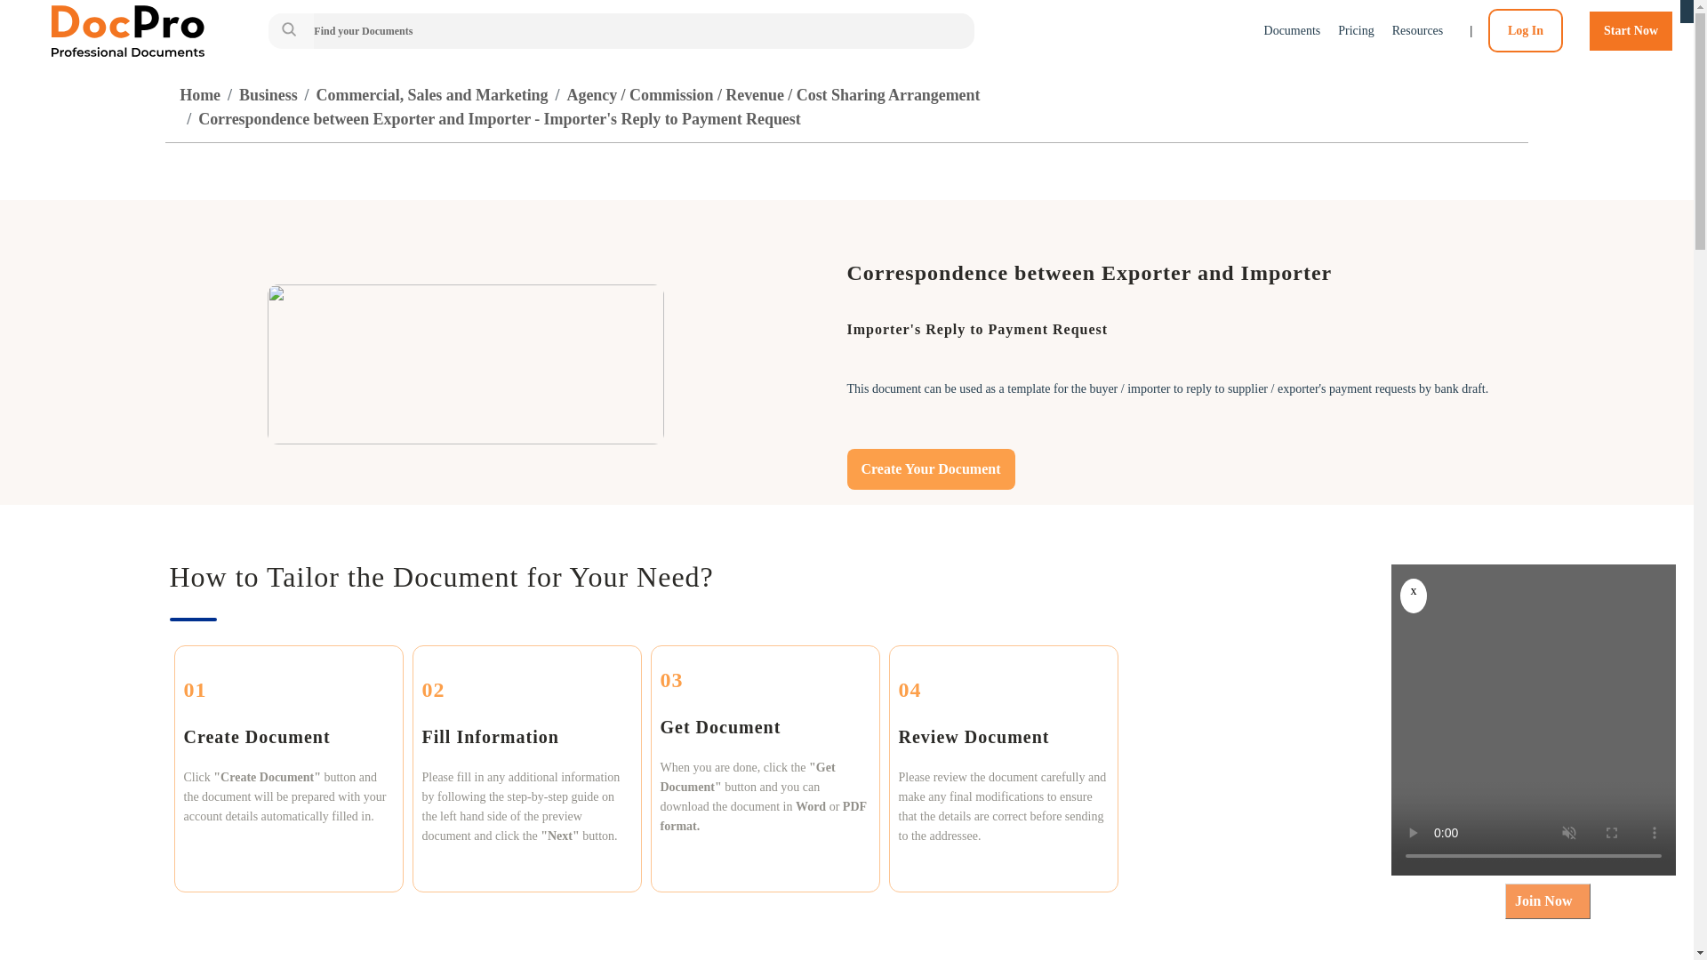 Image resolution: width=1707 pixels, height=960 pixels. What do you see at coordinates (268, 94) in the screenshot?
I see `Business` at bounding box center [268, 94].